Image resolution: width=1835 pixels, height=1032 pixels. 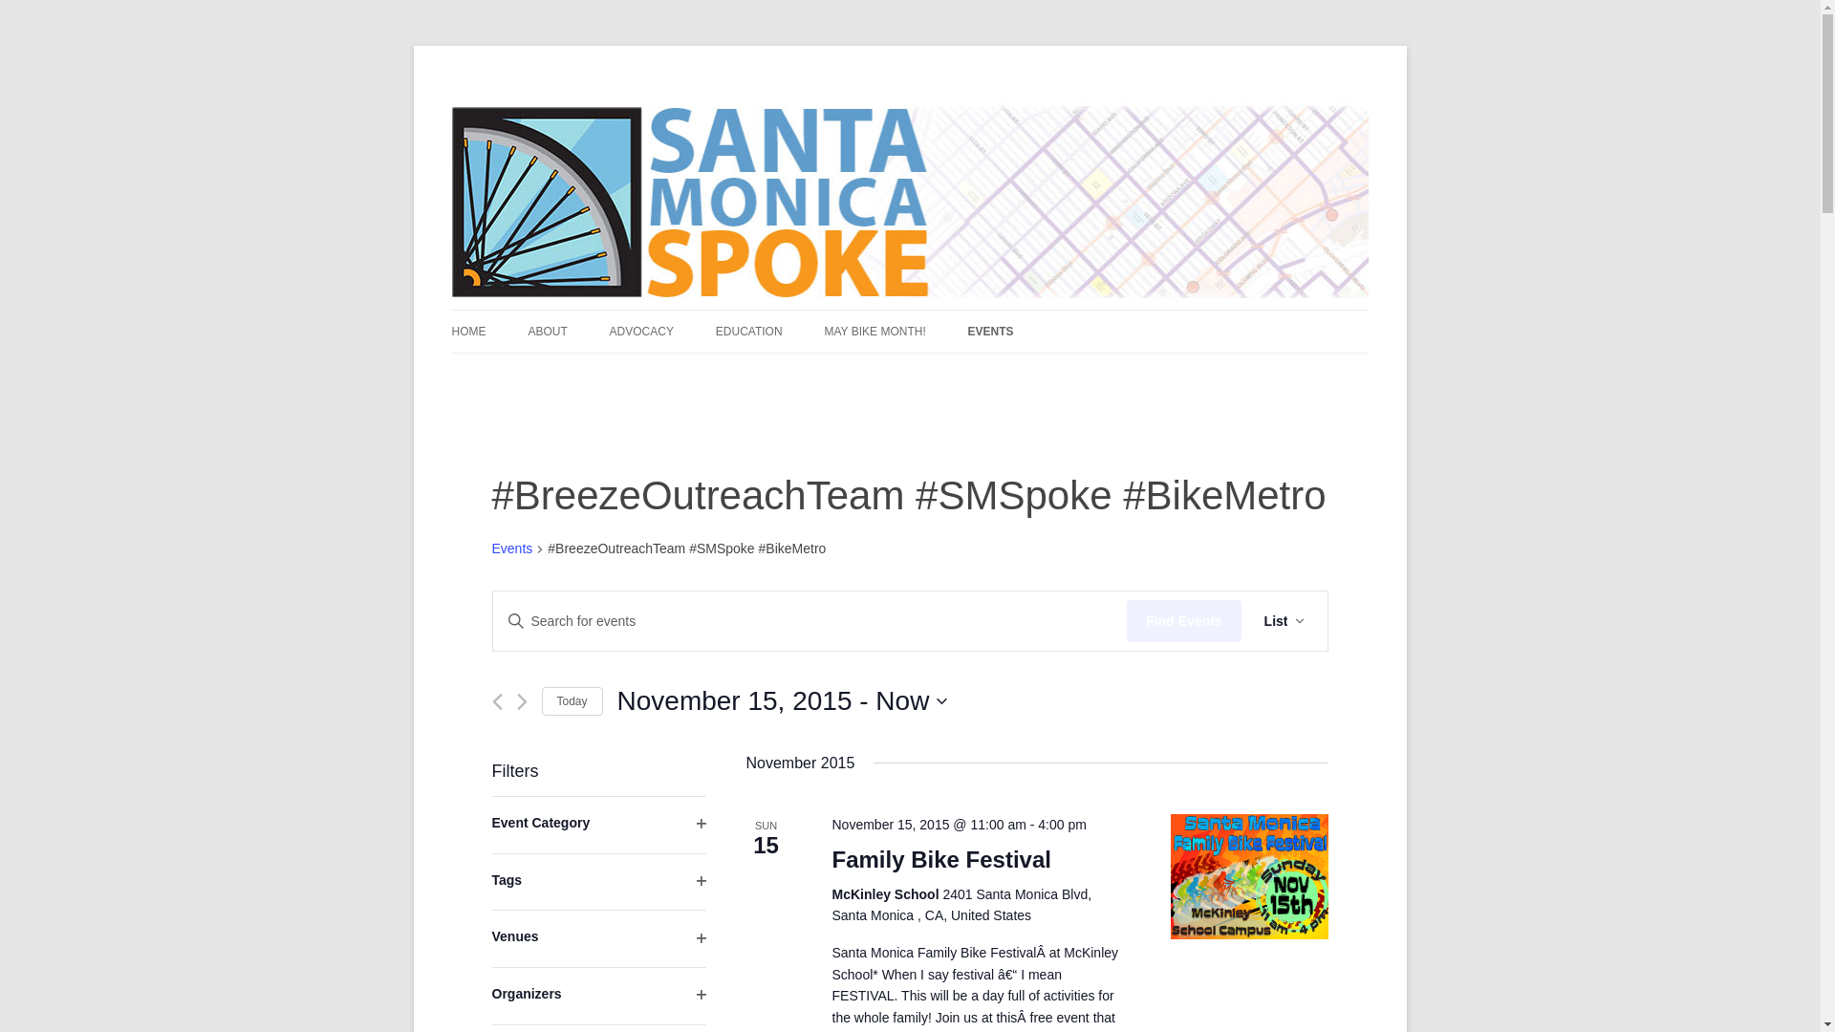 What do you see at coordinates (572, 701) in the screenshot?
I see `EDUCATION` at bounding box center [572, 701].